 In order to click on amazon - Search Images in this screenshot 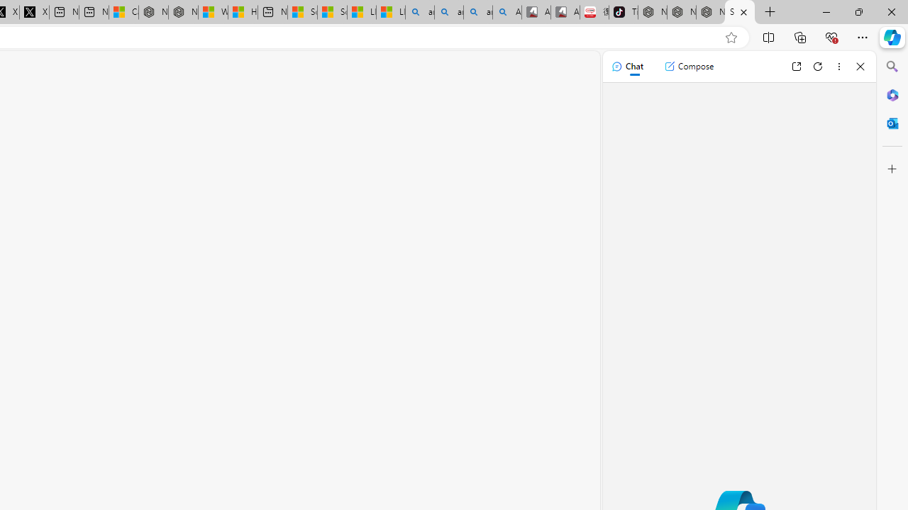, I will do `click(478, 13)`.